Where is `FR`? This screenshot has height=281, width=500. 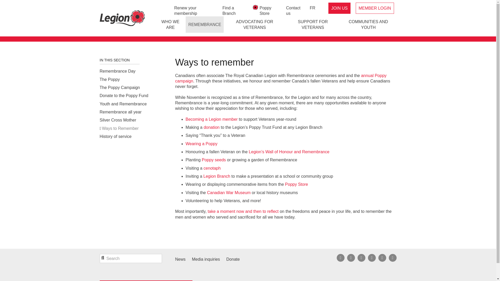 FR is located at coordinates (312, 8).